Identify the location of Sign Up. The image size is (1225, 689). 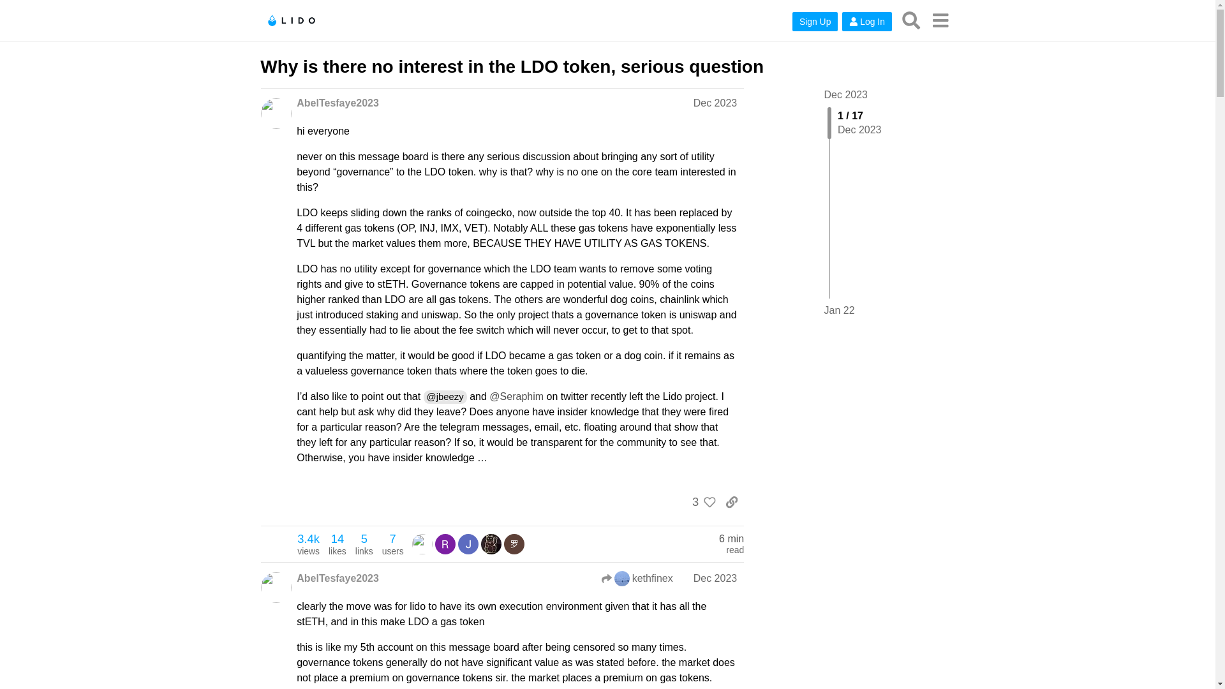
(815, 22).